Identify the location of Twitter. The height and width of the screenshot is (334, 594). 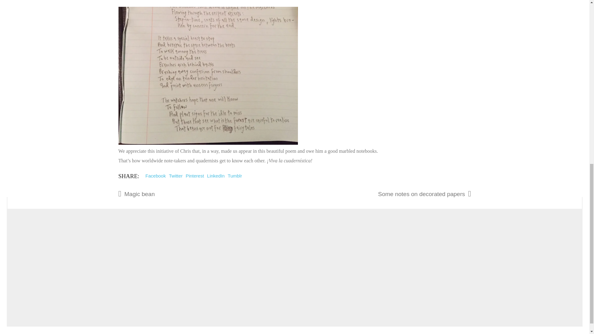
(175, 176).